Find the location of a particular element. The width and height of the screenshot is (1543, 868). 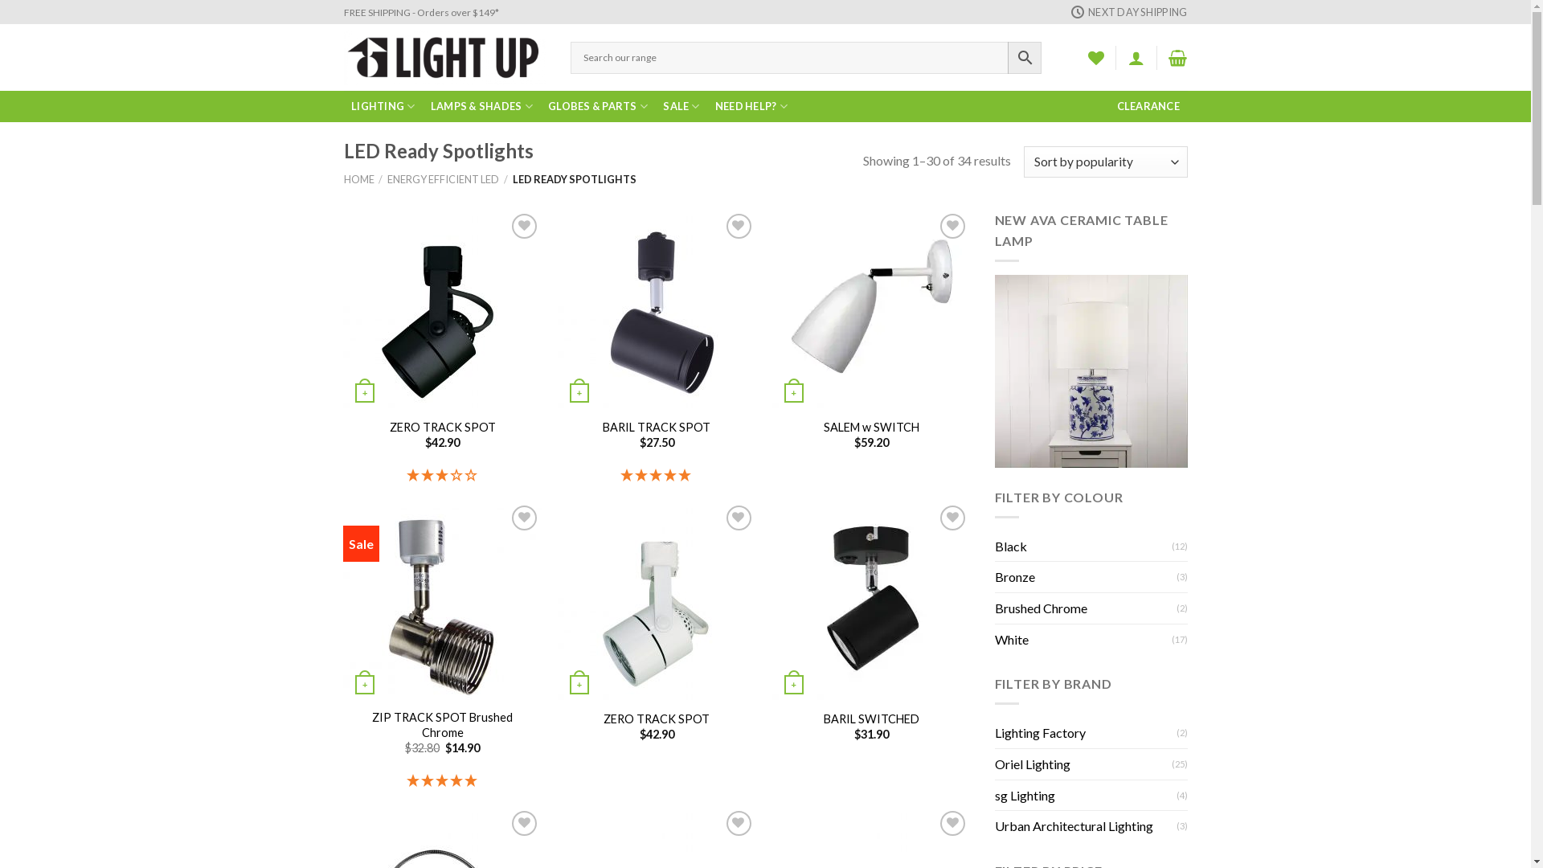

BARIL TRACK SPOT is located at coordinates (657, 428).